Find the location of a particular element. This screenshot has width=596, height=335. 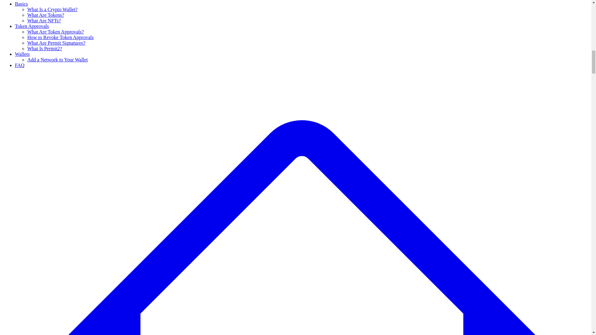

What Are Token Approvals? is located at coordinates (56, 32).